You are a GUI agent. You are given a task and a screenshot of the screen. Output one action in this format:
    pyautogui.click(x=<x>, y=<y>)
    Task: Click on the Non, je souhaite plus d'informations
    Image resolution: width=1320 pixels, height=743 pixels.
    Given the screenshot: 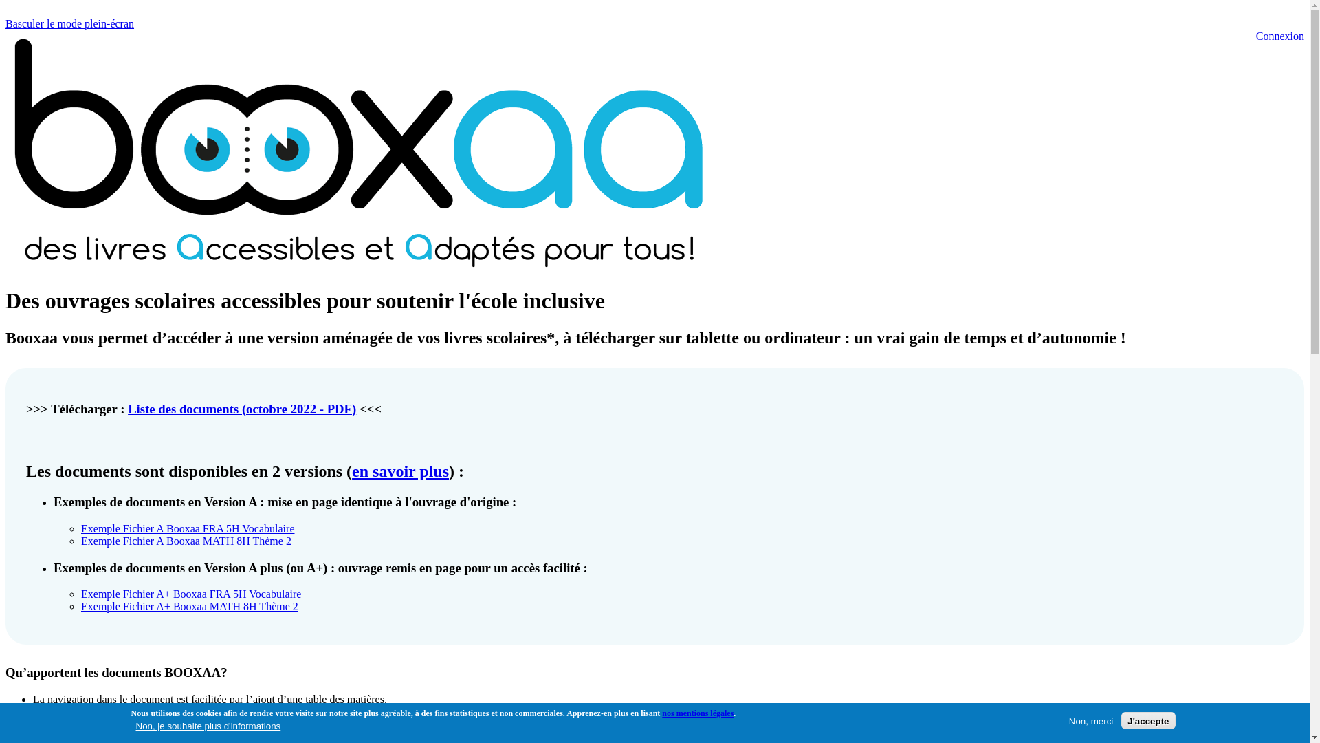 What is the action you would take?
    pyautogui.click(x=209, y=725)
    